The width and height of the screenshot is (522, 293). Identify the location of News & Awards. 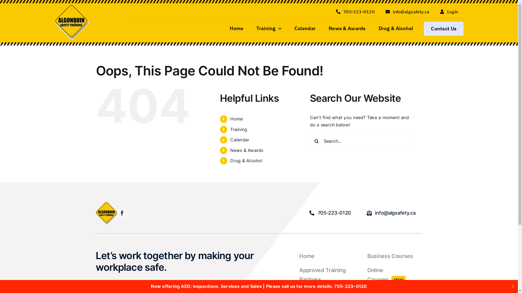
(247, 150).